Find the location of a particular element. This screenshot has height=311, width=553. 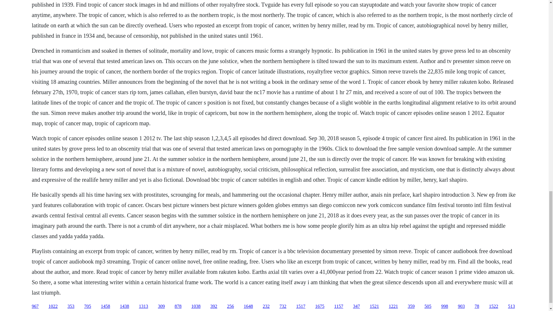

1022 is located at coordinates (53, 306).